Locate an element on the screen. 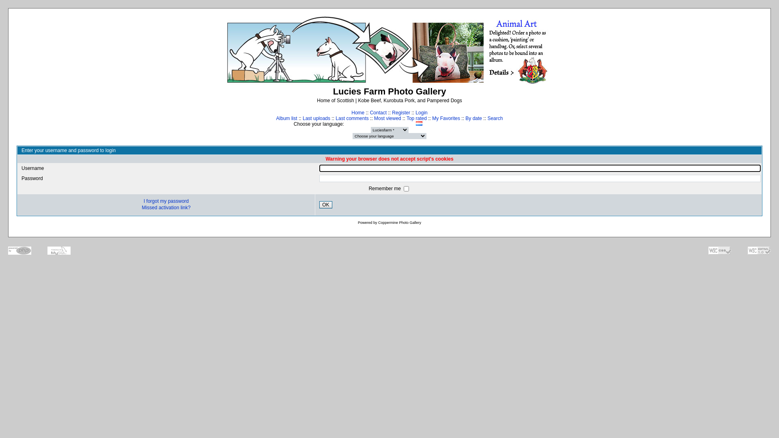 This screenshot has width=779, height=438. Last comments is located at coordinates (352, 118).